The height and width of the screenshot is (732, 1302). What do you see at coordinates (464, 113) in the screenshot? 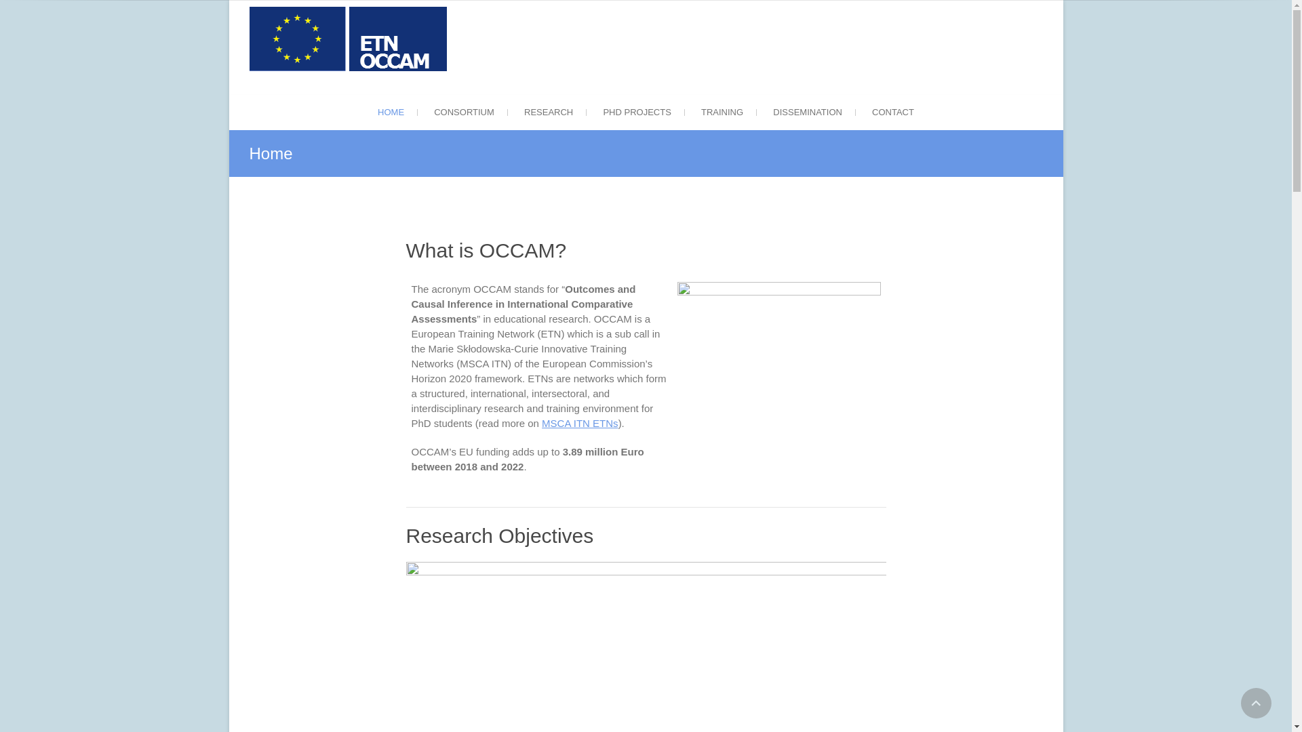
I see `CONSORTIUM` at bounding box center [464, 113].